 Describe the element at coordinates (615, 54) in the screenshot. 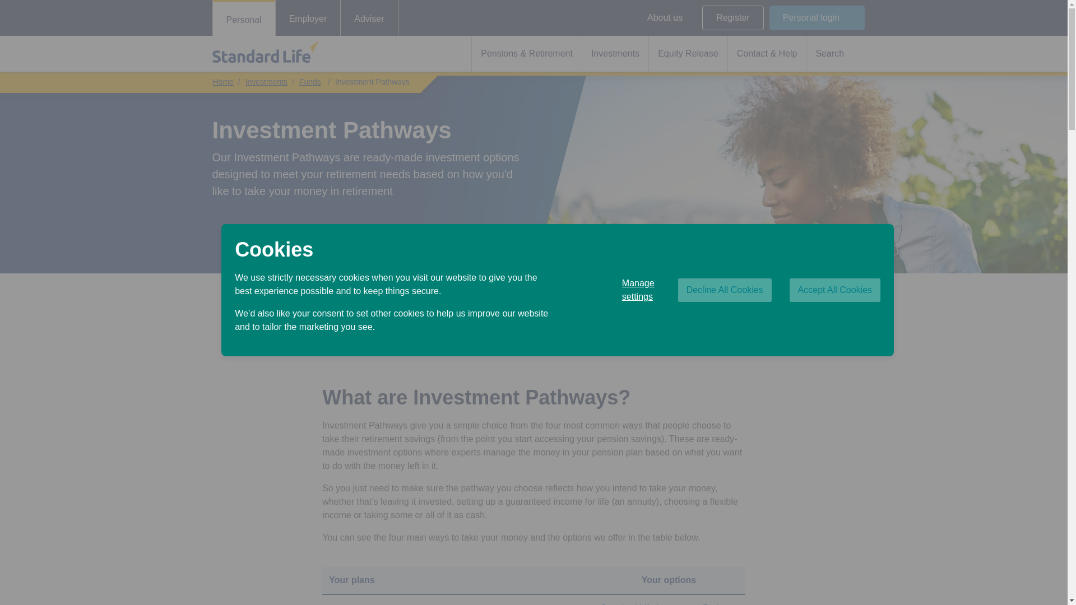

I see `Investments` at that location.